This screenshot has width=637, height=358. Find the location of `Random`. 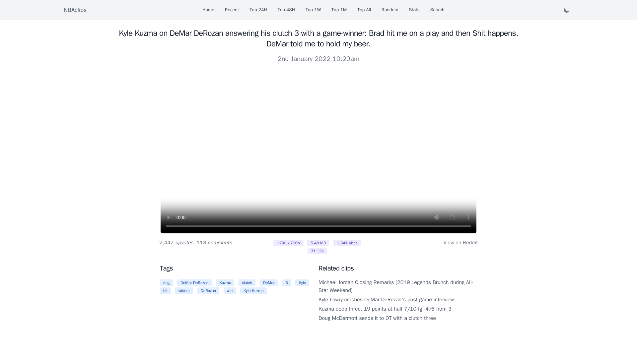

Random is located at coordinates (390, 10).